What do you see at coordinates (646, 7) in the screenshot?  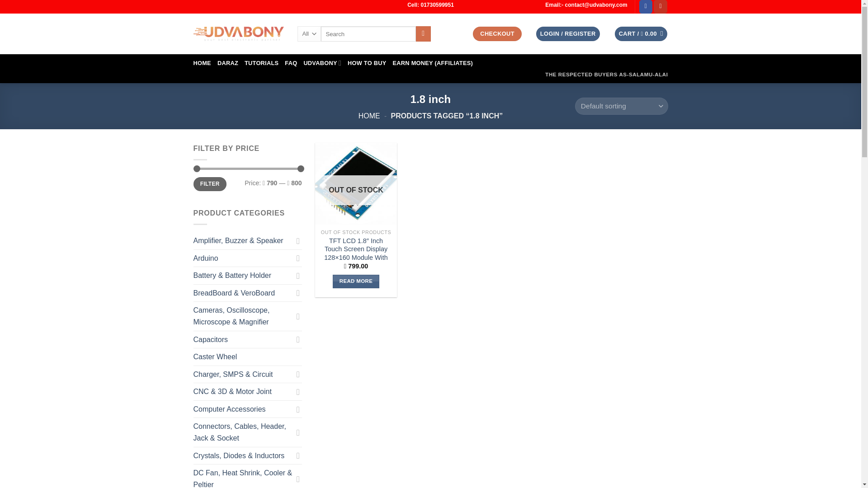 I see `Follow on Facebook` at bounding box center [646, 7].